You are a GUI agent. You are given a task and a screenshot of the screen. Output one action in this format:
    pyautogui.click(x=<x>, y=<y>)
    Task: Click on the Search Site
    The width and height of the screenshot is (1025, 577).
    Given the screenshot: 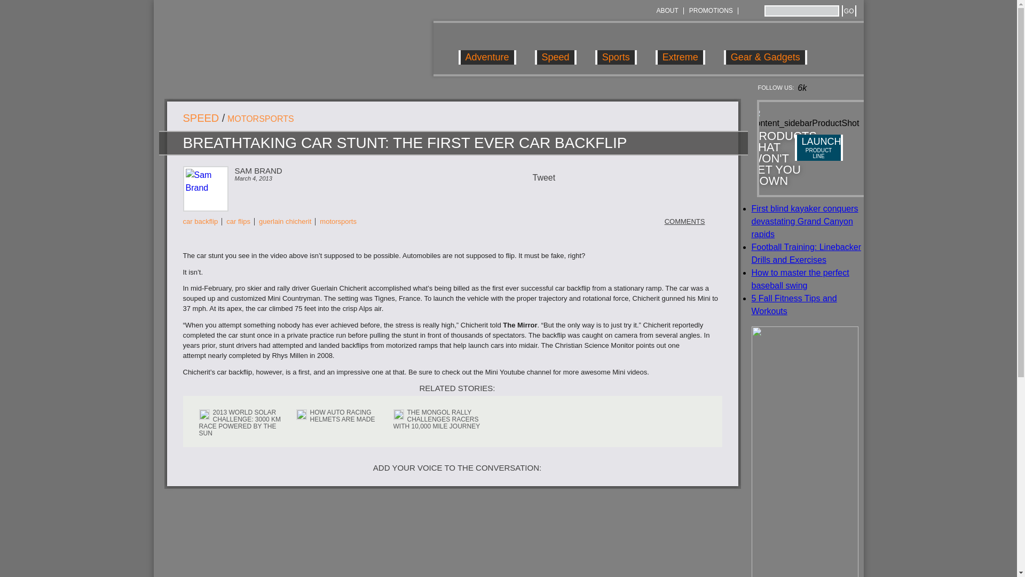 What is the action you would take?
    pyautogui.click(x=802, y=11)
    